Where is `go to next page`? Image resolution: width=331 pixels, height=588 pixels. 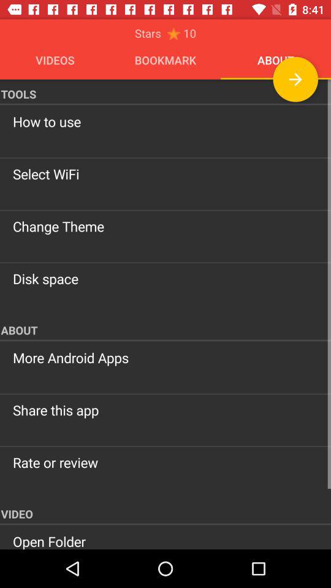
go to next page is located at coordinates (295, 80).